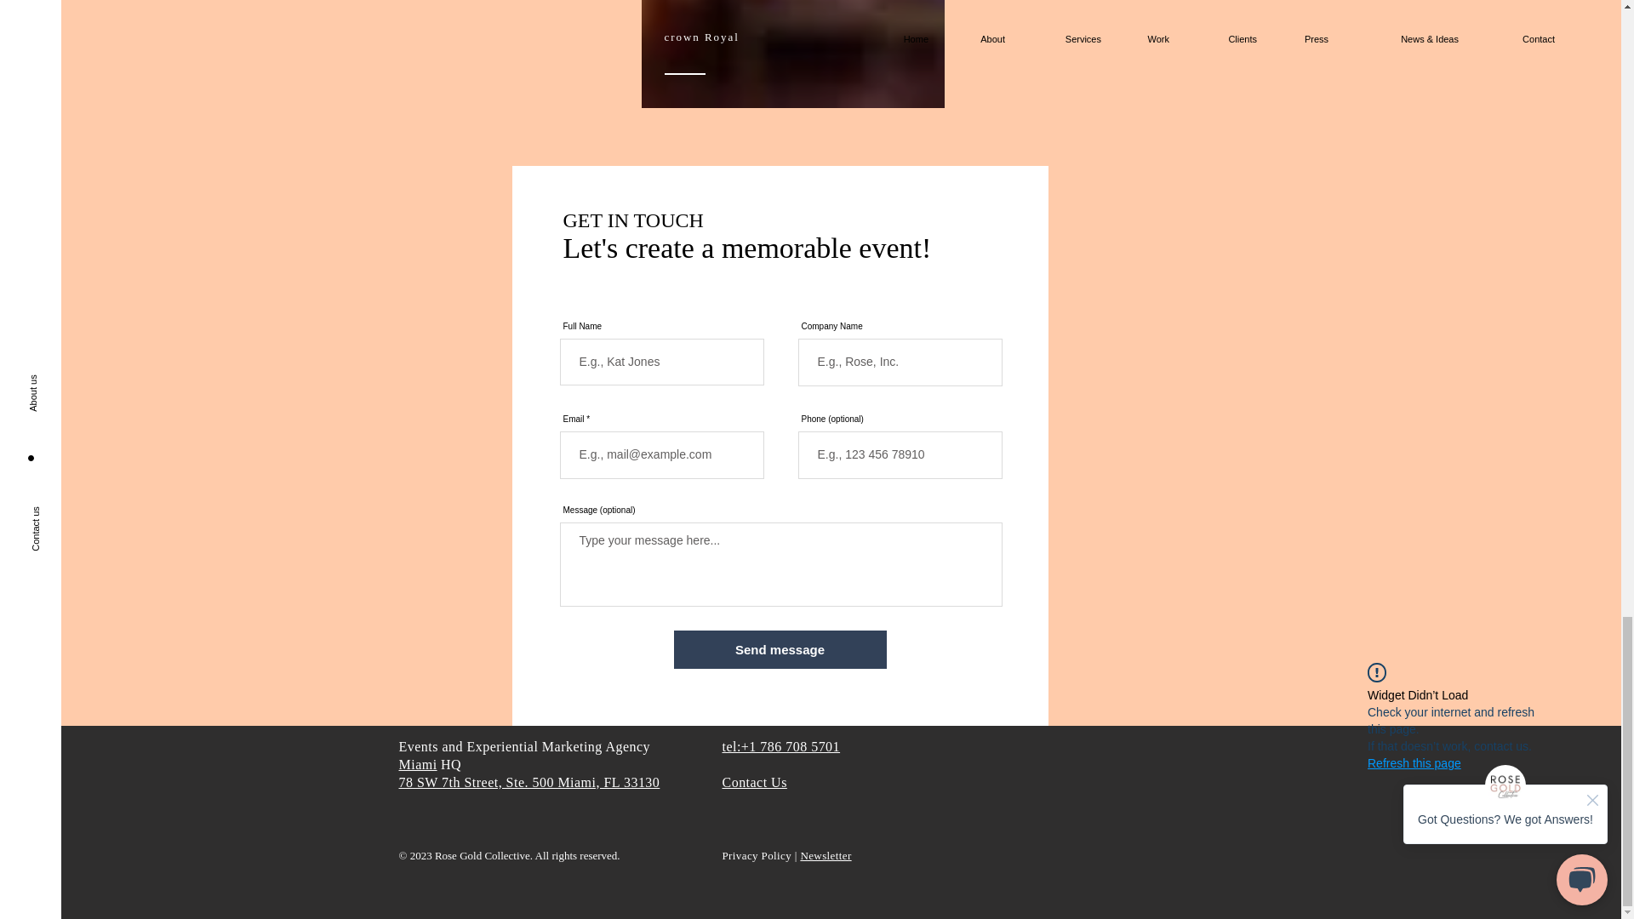 The width and height of the screenshot is (1634, 919). Describe the element at coordinates (780, 649) in the screenshot. I see `Send message` at that location.